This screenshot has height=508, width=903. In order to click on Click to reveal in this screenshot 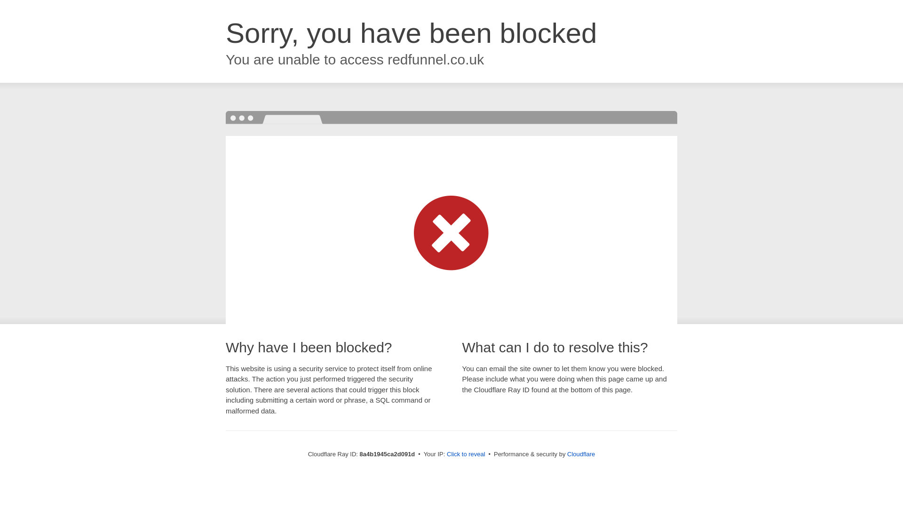, I will do `click(466, 454)`.